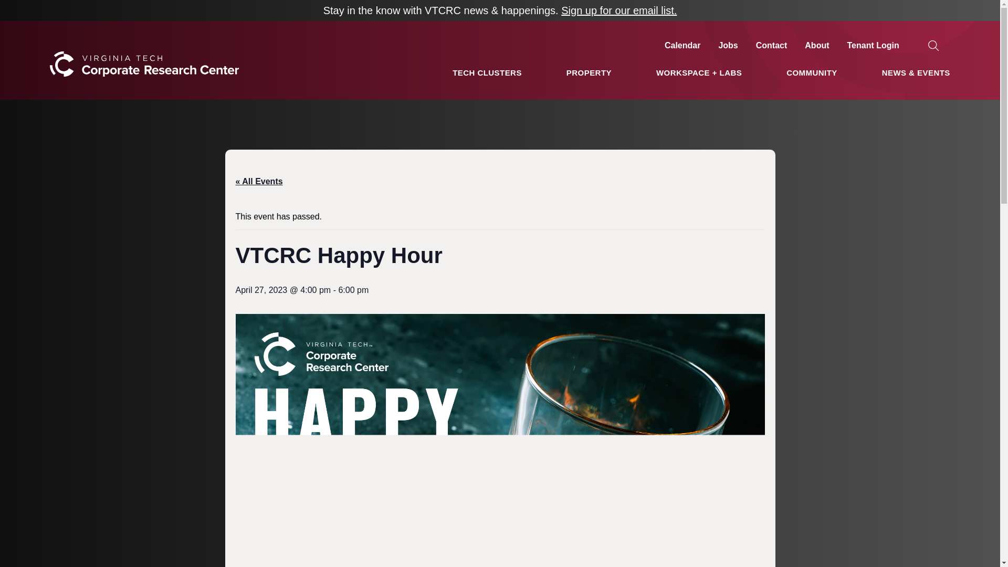 The height and width of the screenshot is (567, 1008). Describe the element at coordinates (22, 8) in the screenshot. I see `Search` at that location.